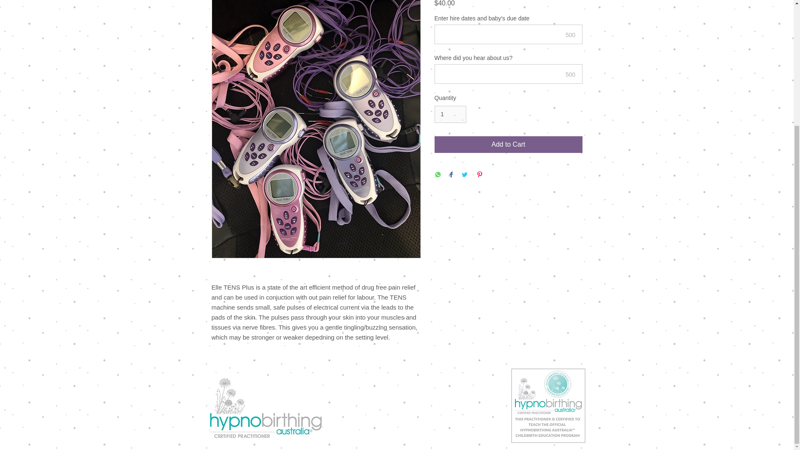 The width and height of the screenshot is (800, 450). I want to click on Add to Cart, so click(508, 145).